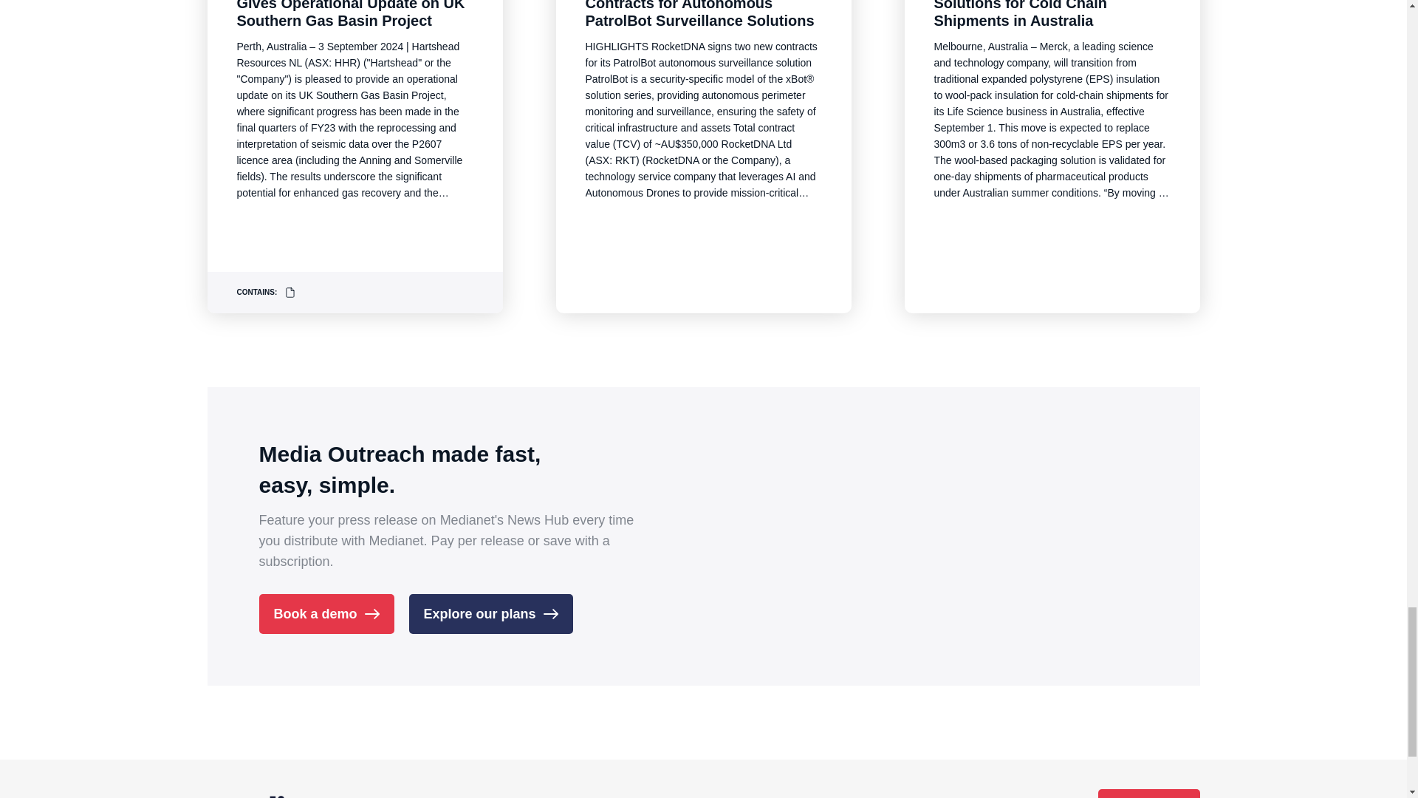 This screenshot has width=1418, height=798. Describe the element at coordinates (1148, 794) in the screenshot. I see `Get Started` at that location.